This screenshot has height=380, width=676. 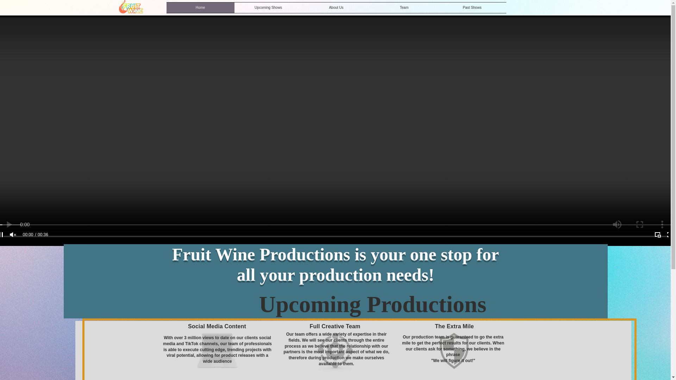 I want to click on Read More, so click(x=457, y=378).